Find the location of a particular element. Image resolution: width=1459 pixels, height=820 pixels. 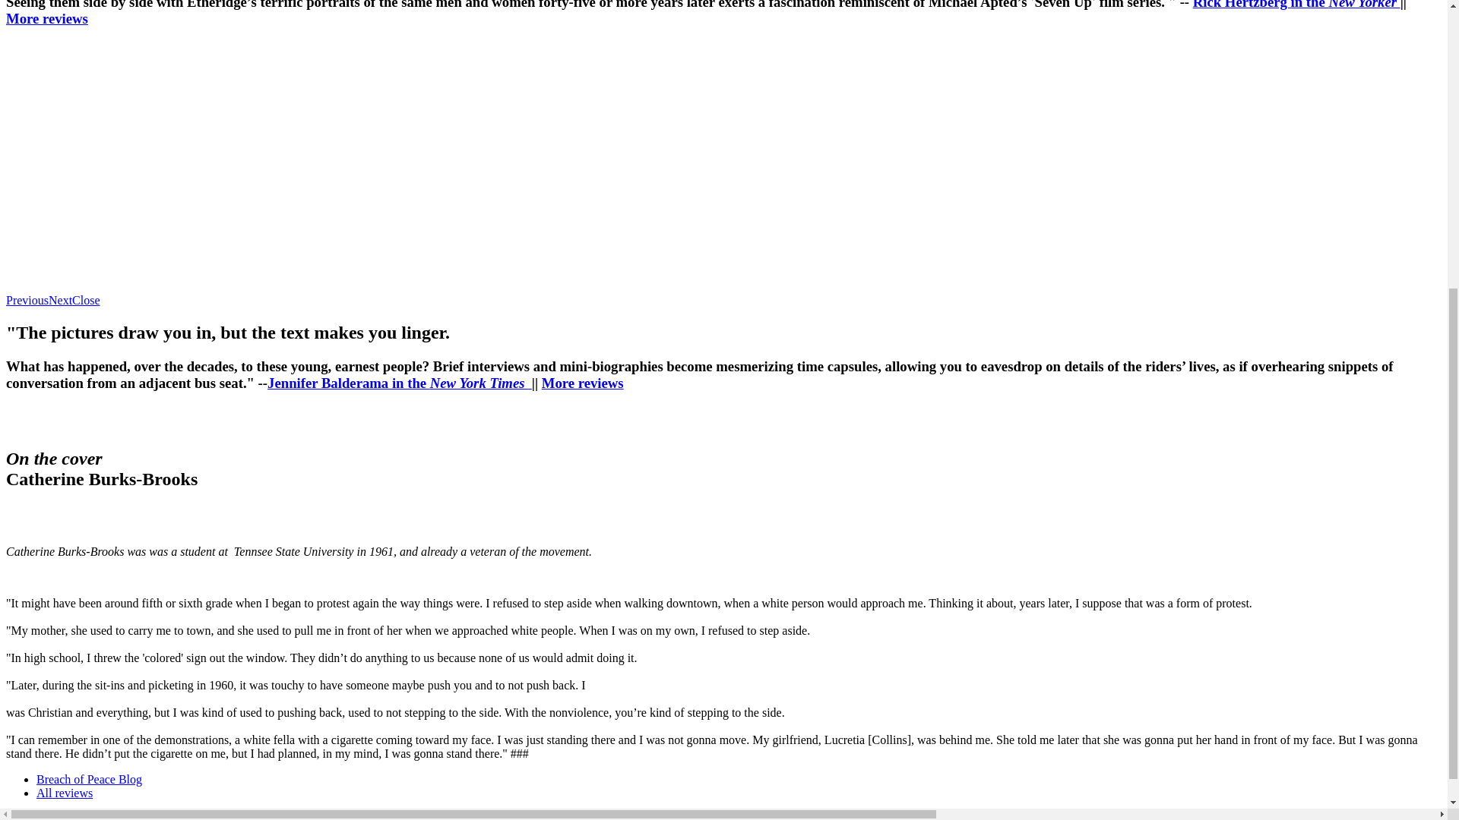

Close is located at coordinates (85, 299).